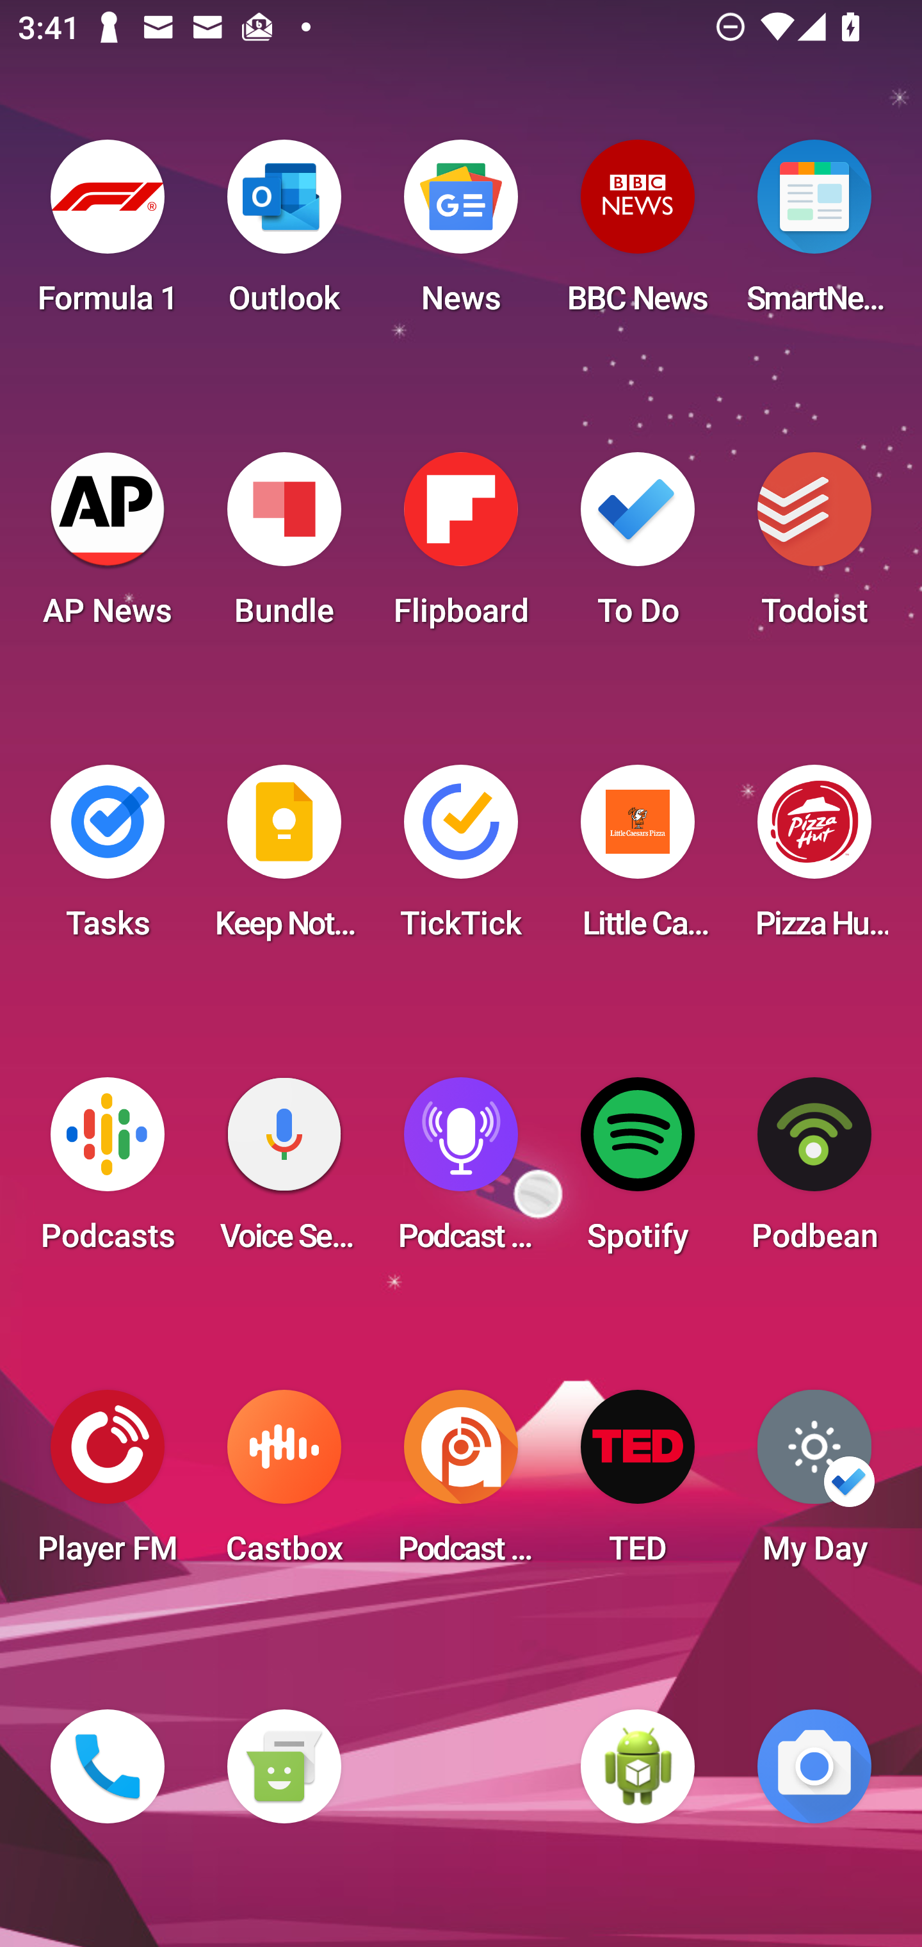 This screenshot has width=922, height=1947. Describe the element at coordinates (461, 1485) in the screenshot. I see `Podcast Addict` at that location.